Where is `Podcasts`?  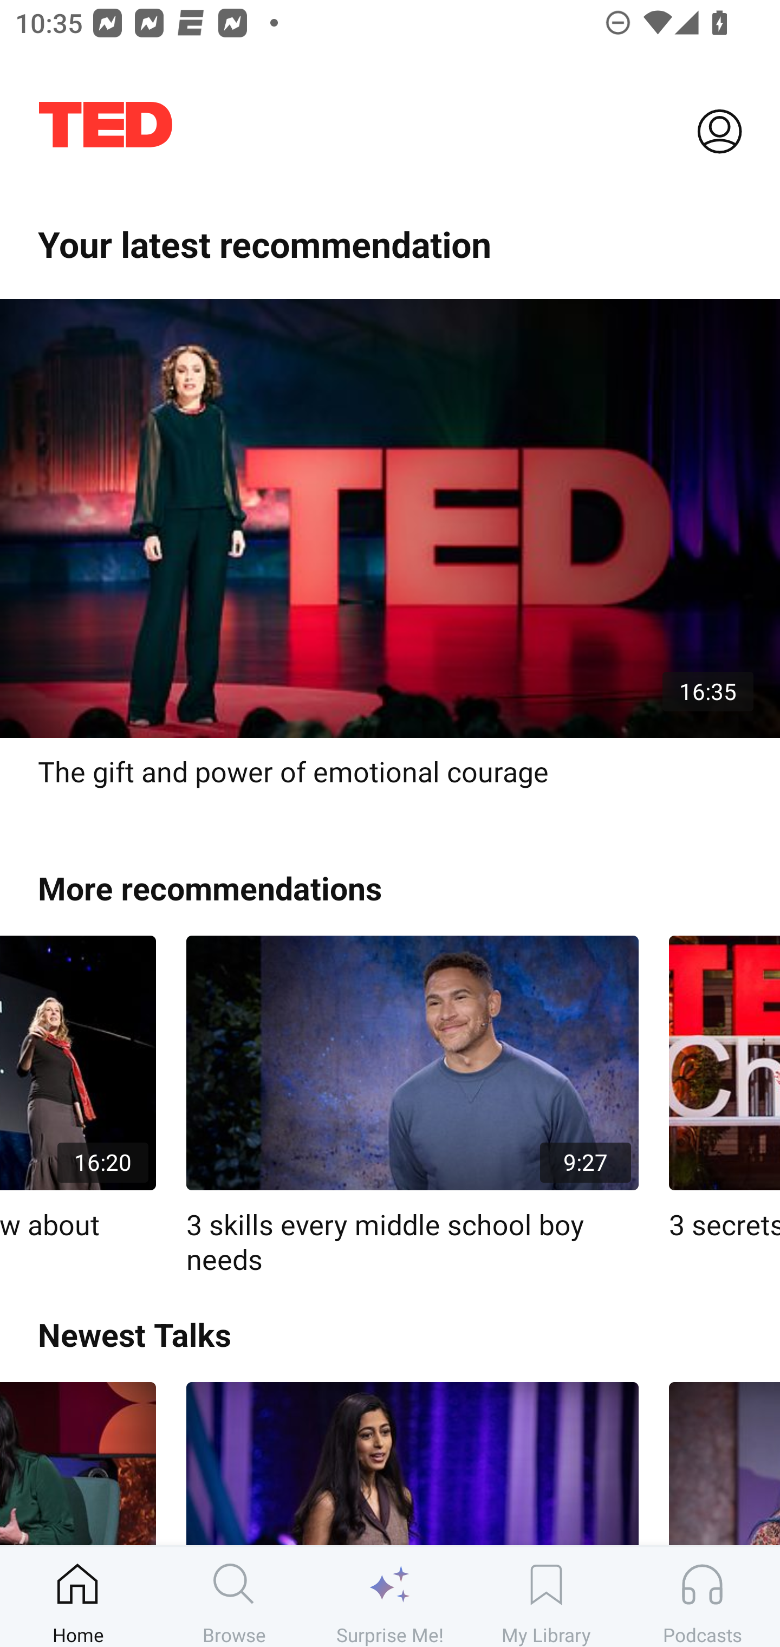
Podcasts is located at coordinates (702, 1597).